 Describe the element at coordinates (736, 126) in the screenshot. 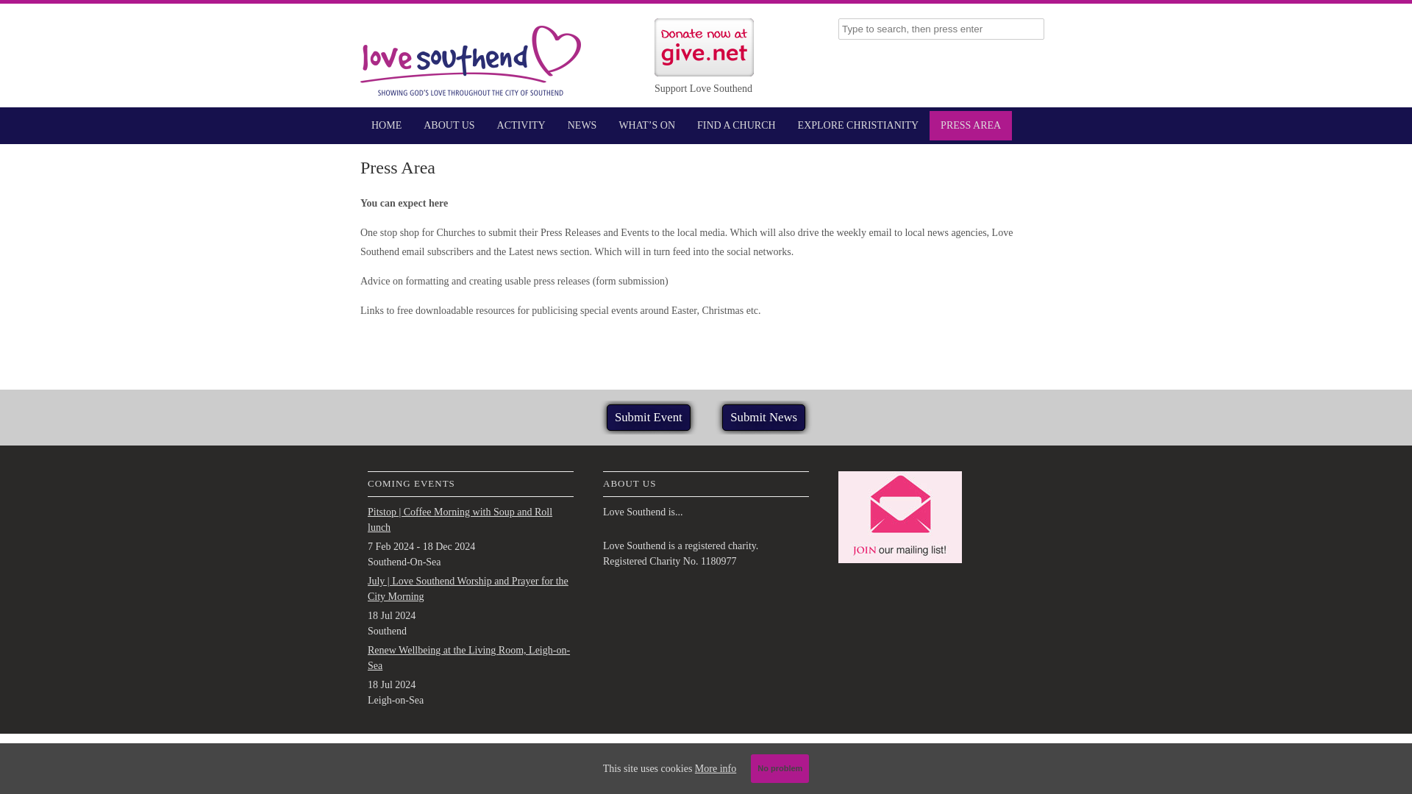

I see `FIND A CHURCH` at that location.